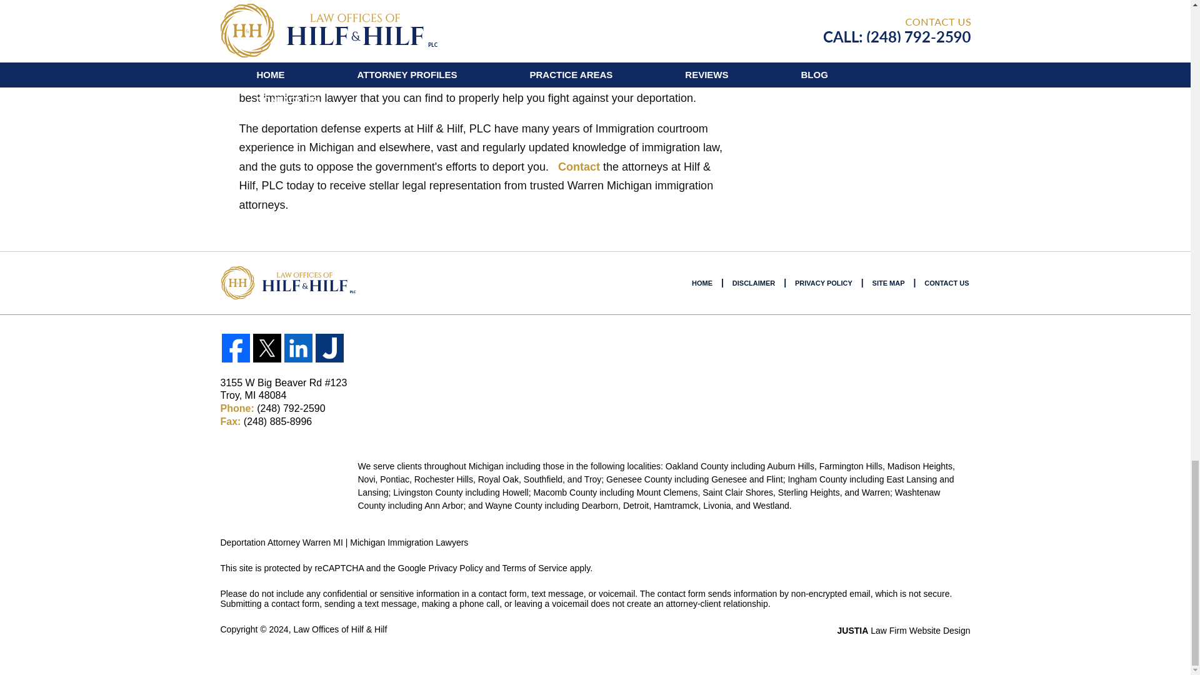  I want to click on CONTACT US, so click(946, 282).